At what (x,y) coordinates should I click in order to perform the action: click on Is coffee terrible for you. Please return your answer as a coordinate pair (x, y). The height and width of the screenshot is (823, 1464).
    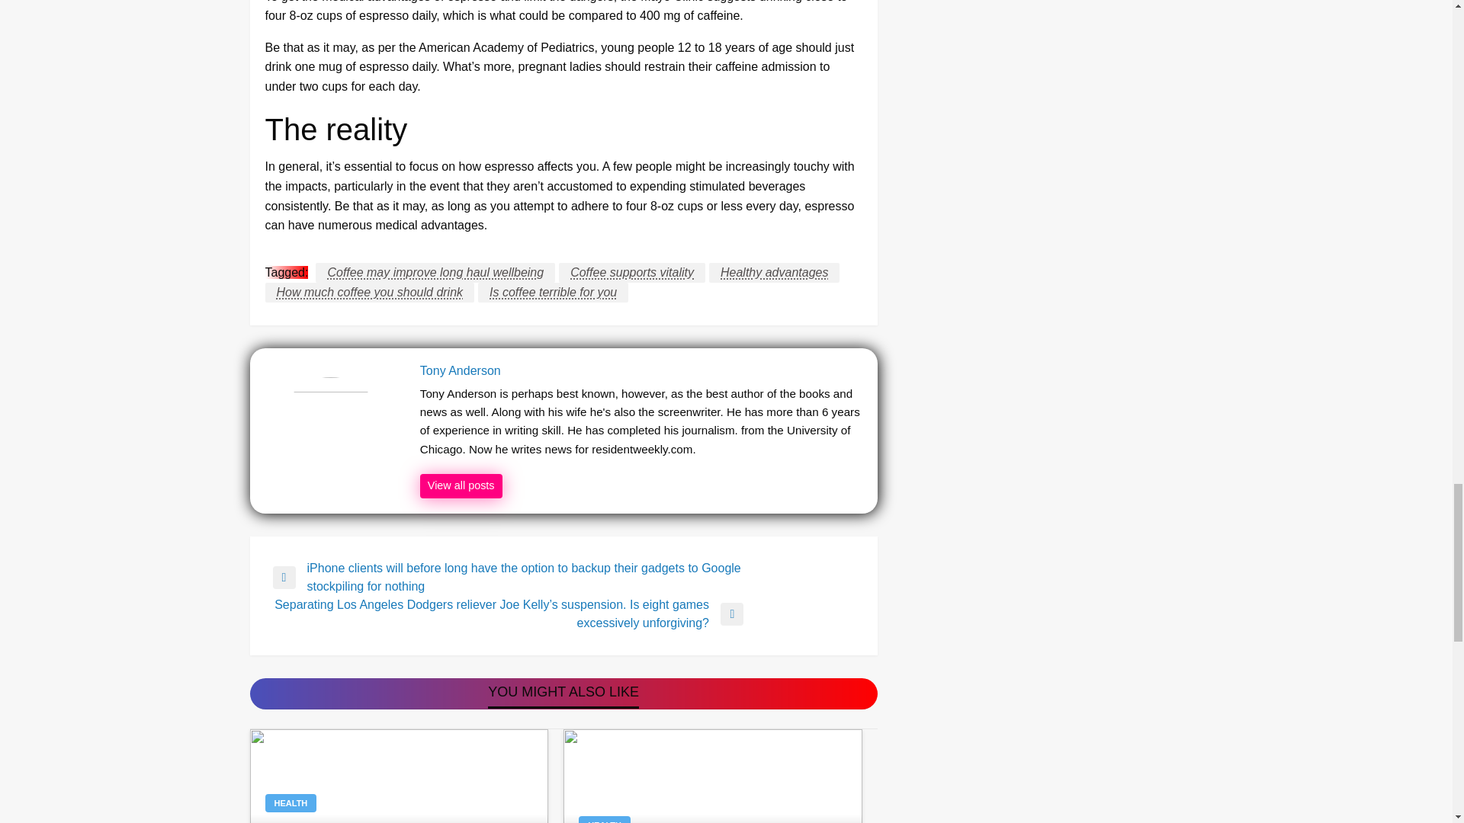
    Looking at the image, I should click on (553, 293).